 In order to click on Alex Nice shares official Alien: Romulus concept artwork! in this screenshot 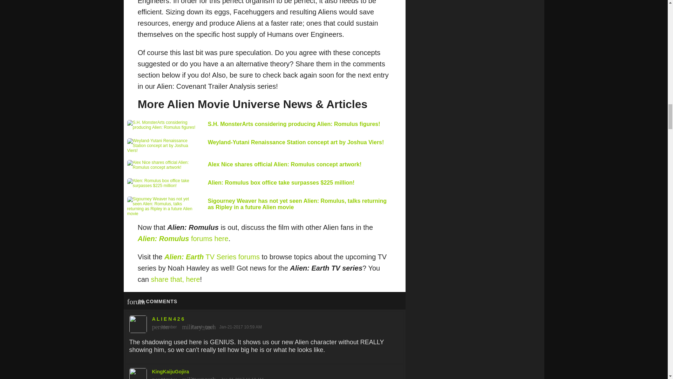, I will do `click(161, 165)`.